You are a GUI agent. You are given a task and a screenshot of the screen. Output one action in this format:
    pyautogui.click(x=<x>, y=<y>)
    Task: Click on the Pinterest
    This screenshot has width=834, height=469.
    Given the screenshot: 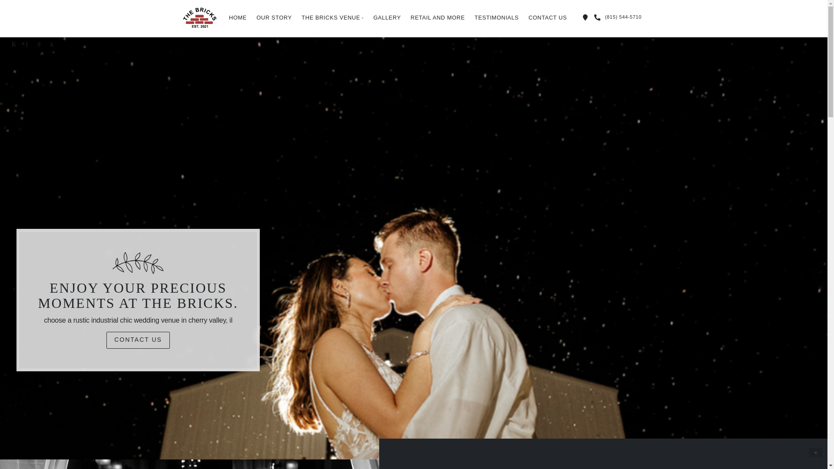 What is the action you would take?
    pyautogui.click(x=39, y=43)
    